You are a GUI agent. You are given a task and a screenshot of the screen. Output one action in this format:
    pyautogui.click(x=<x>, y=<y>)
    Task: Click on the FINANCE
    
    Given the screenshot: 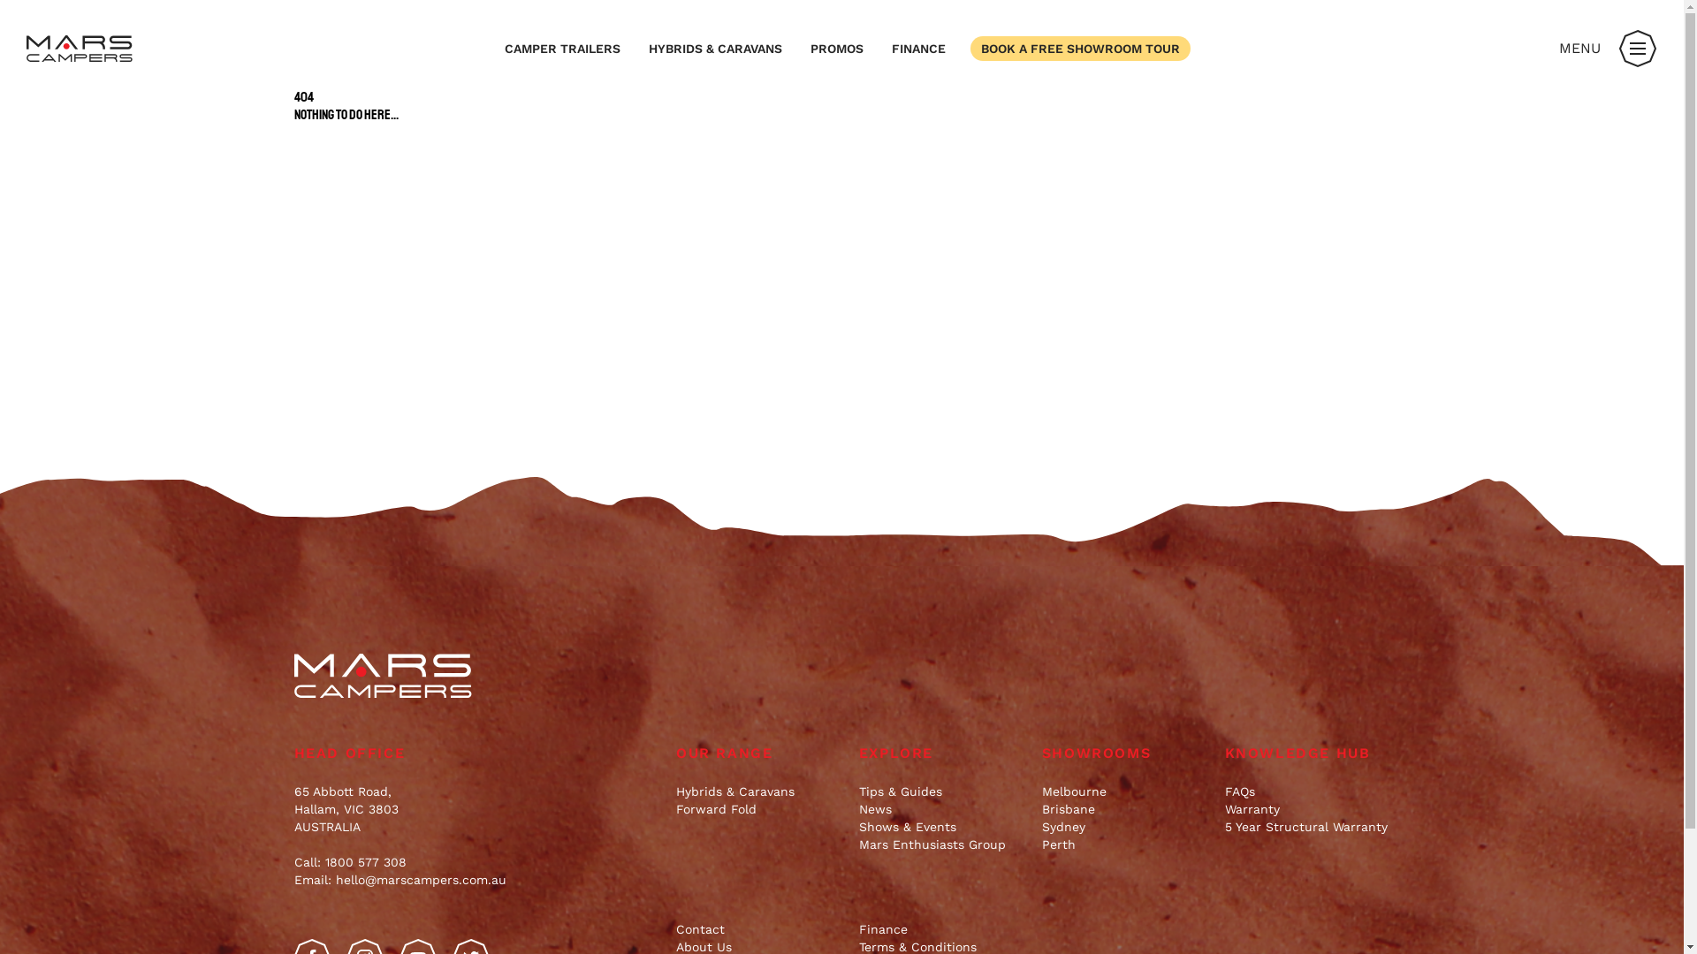 What is the action you would take?
    pyautogui.click(x=919, y=49)
    